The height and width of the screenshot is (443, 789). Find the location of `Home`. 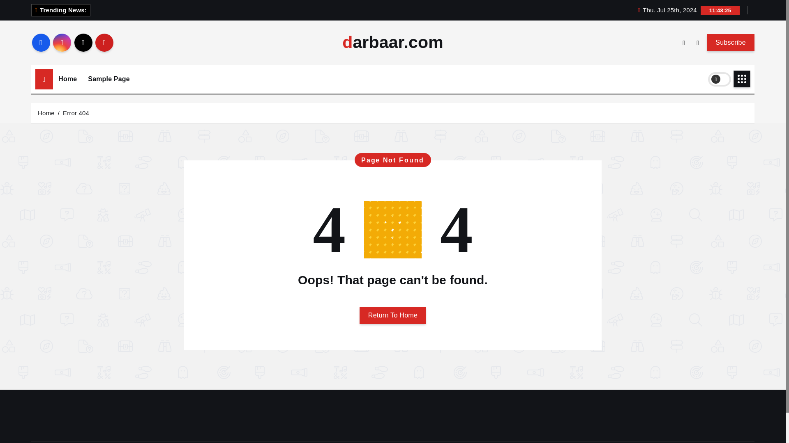

Home is located at coordinates (46, 112).